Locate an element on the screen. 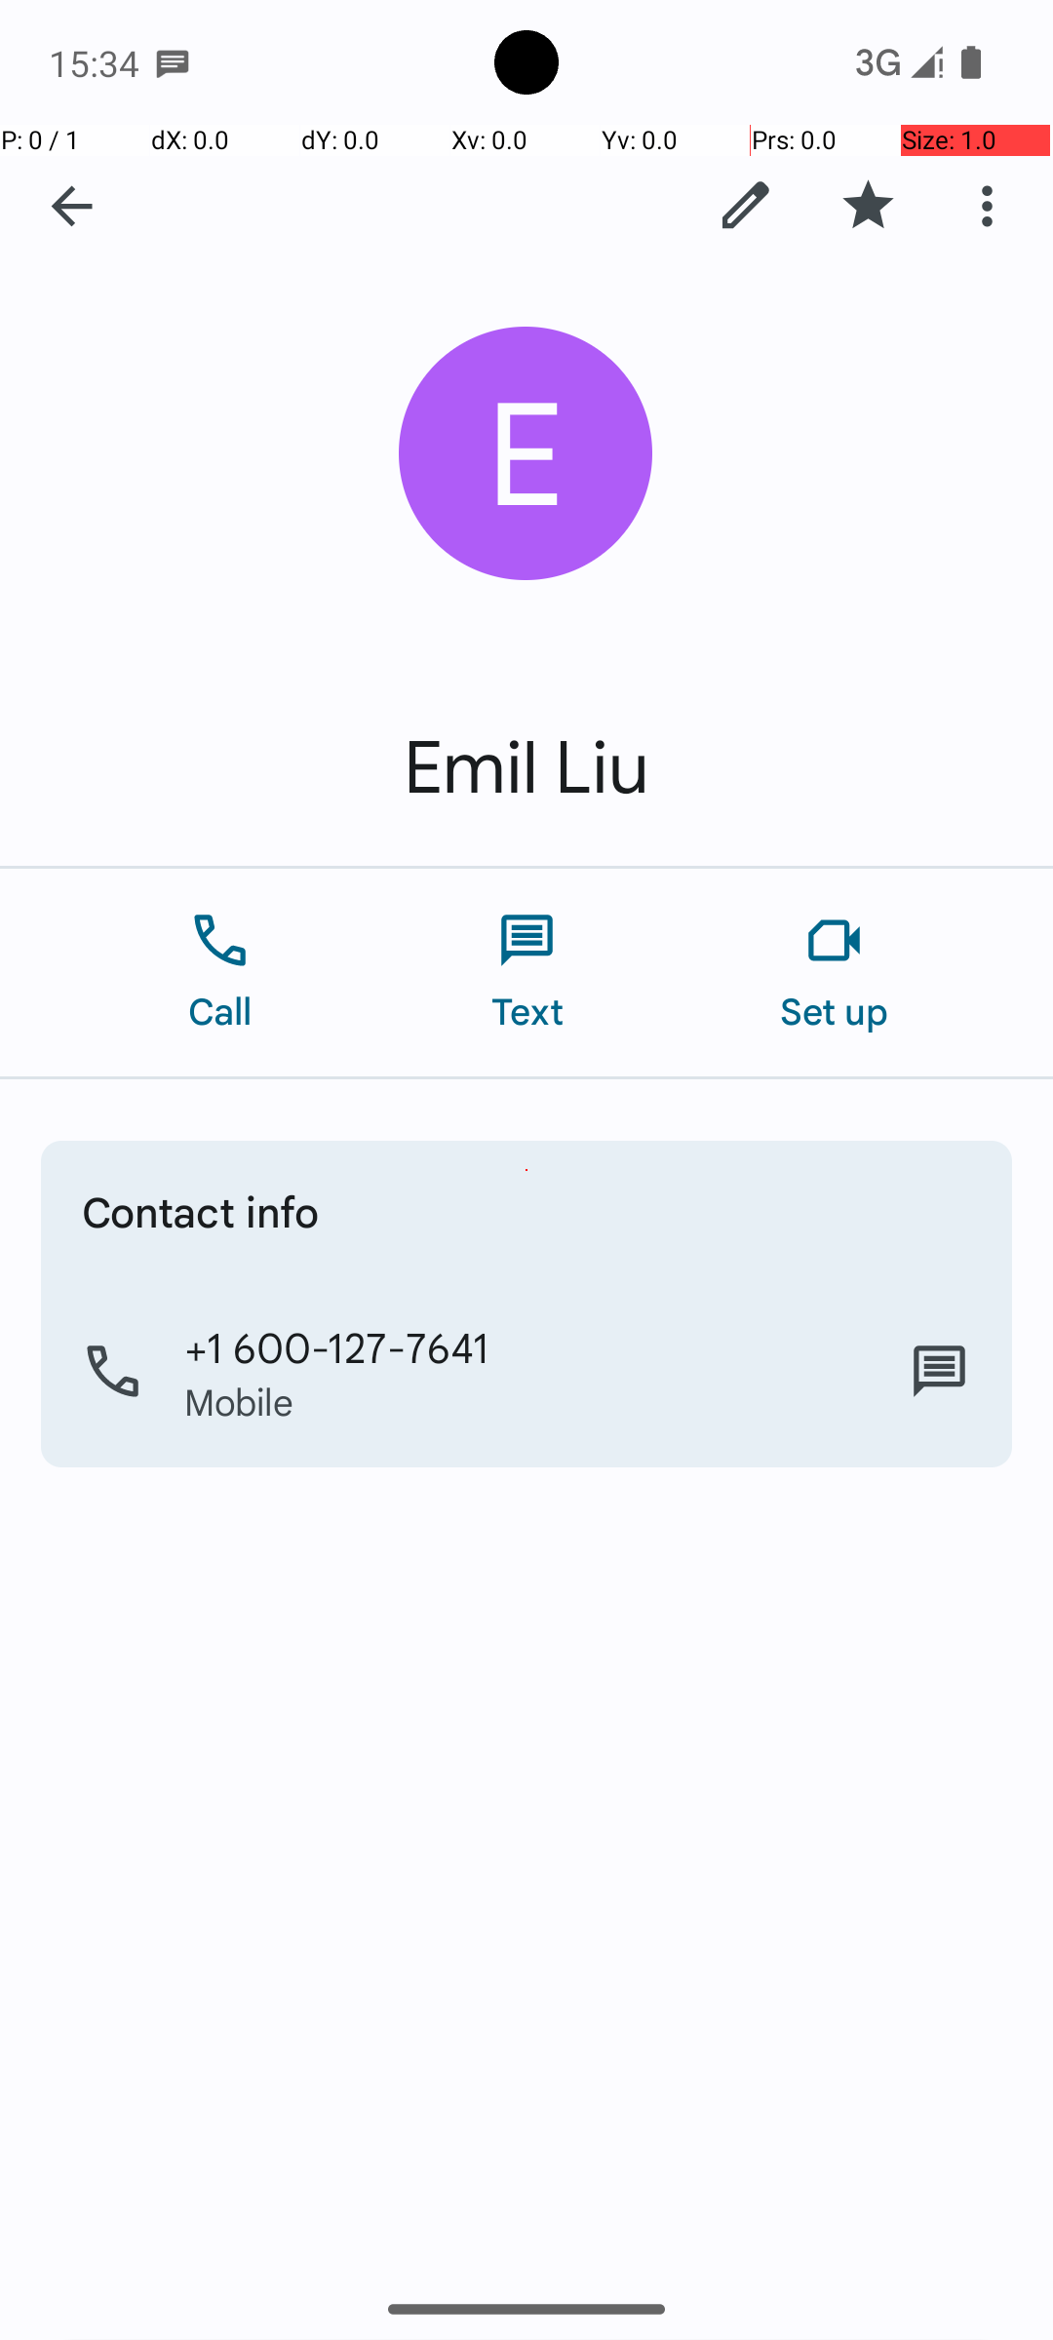 The width and height of the screenshot is (1053, 2340). SMS Messenger notification: Martin Chen is located at coordinates (173, 62).